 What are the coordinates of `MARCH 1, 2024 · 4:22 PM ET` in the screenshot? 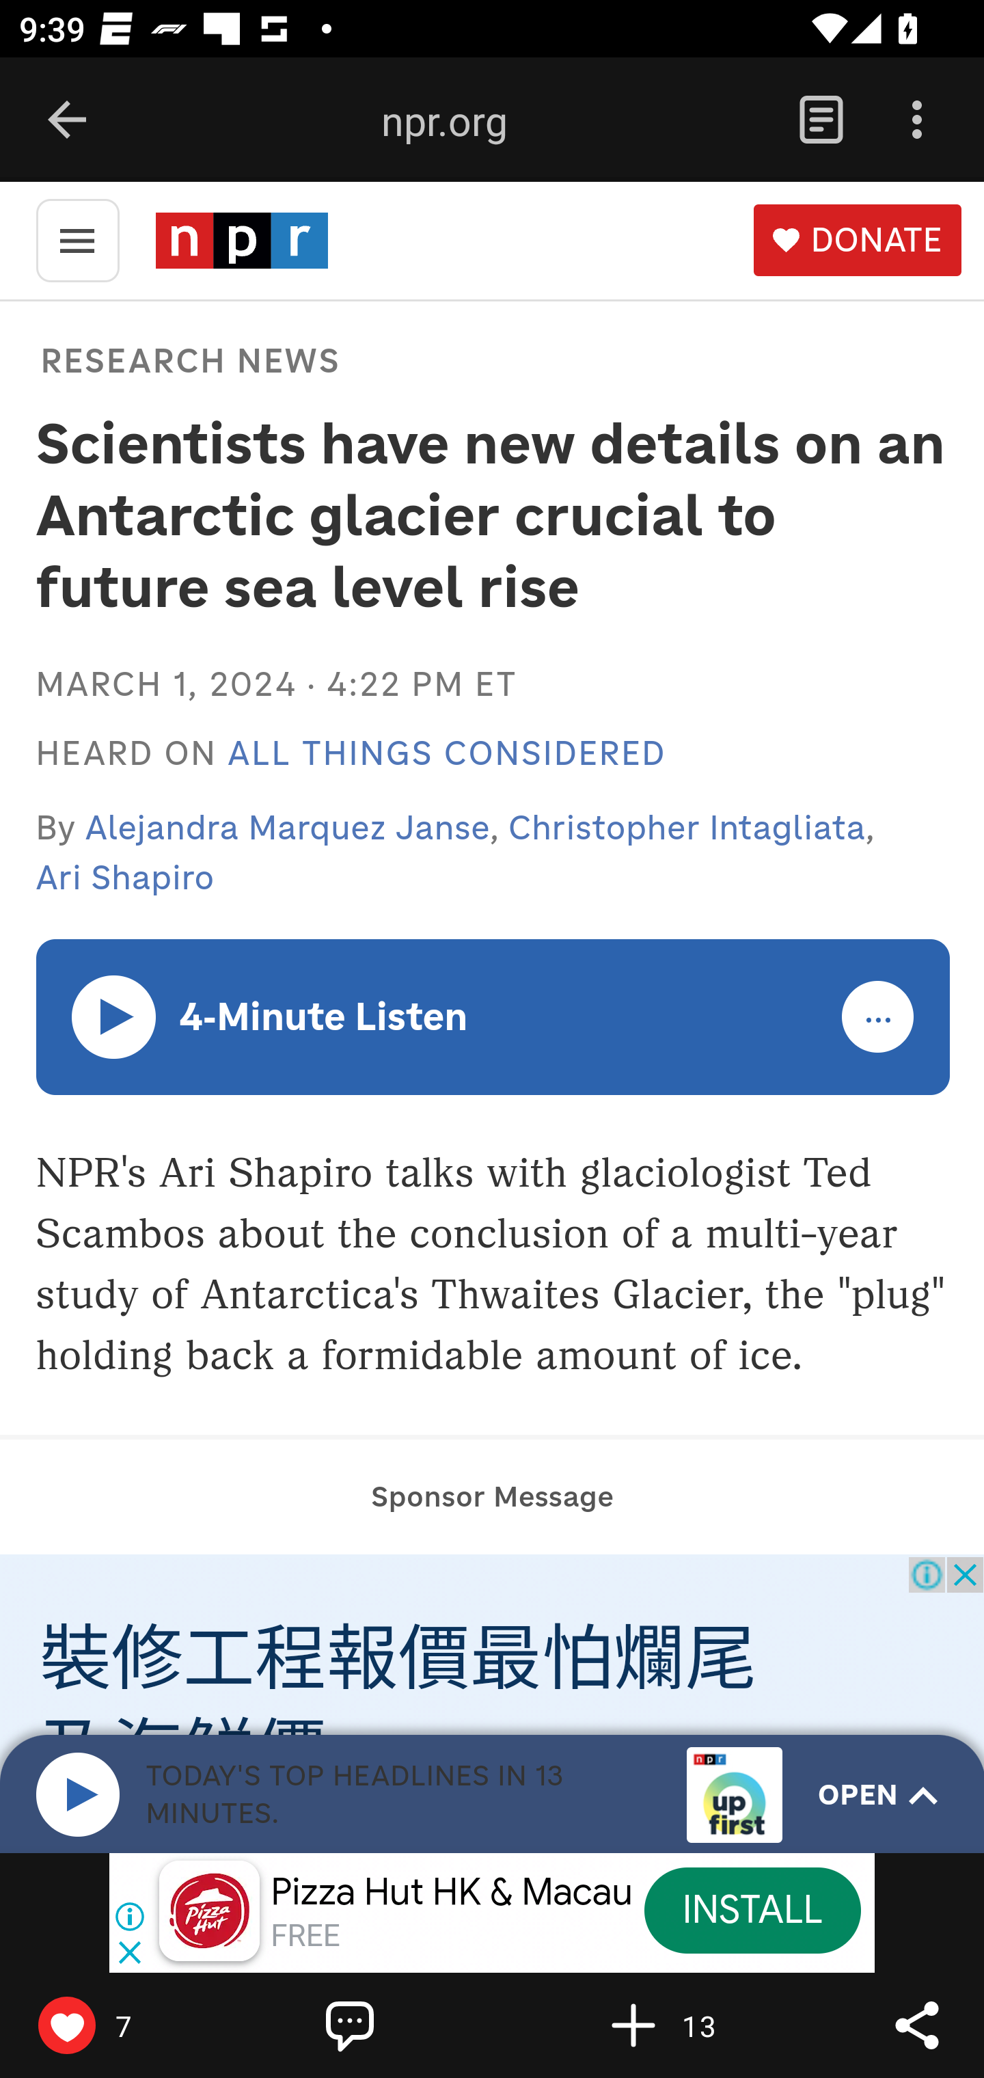 It's located at (275, 684).